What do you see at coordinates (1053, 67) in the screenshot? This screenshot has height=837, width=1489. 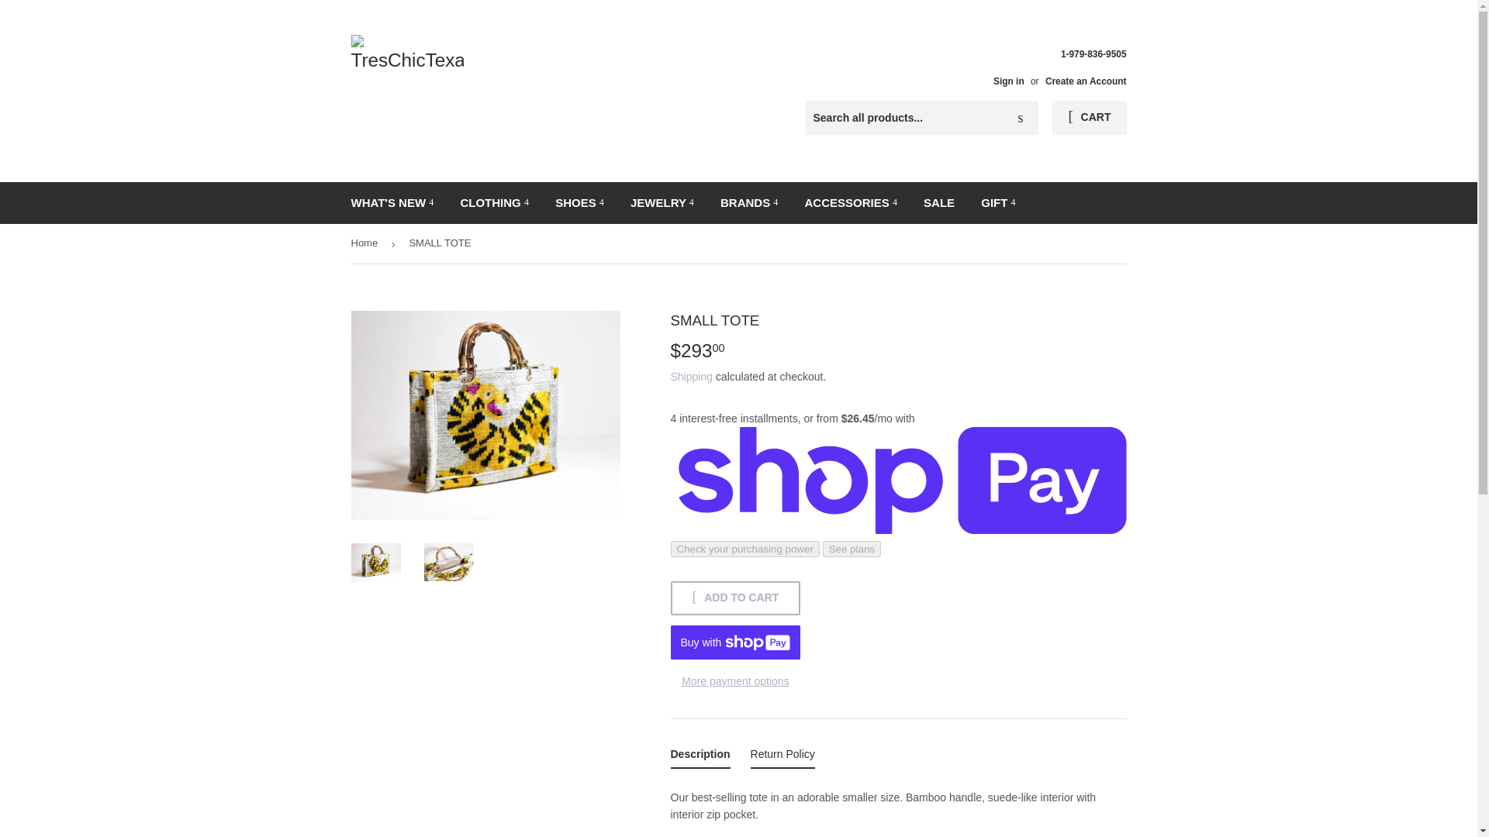 I see `1-979-836-9505` at bounding box center [1053, 67].